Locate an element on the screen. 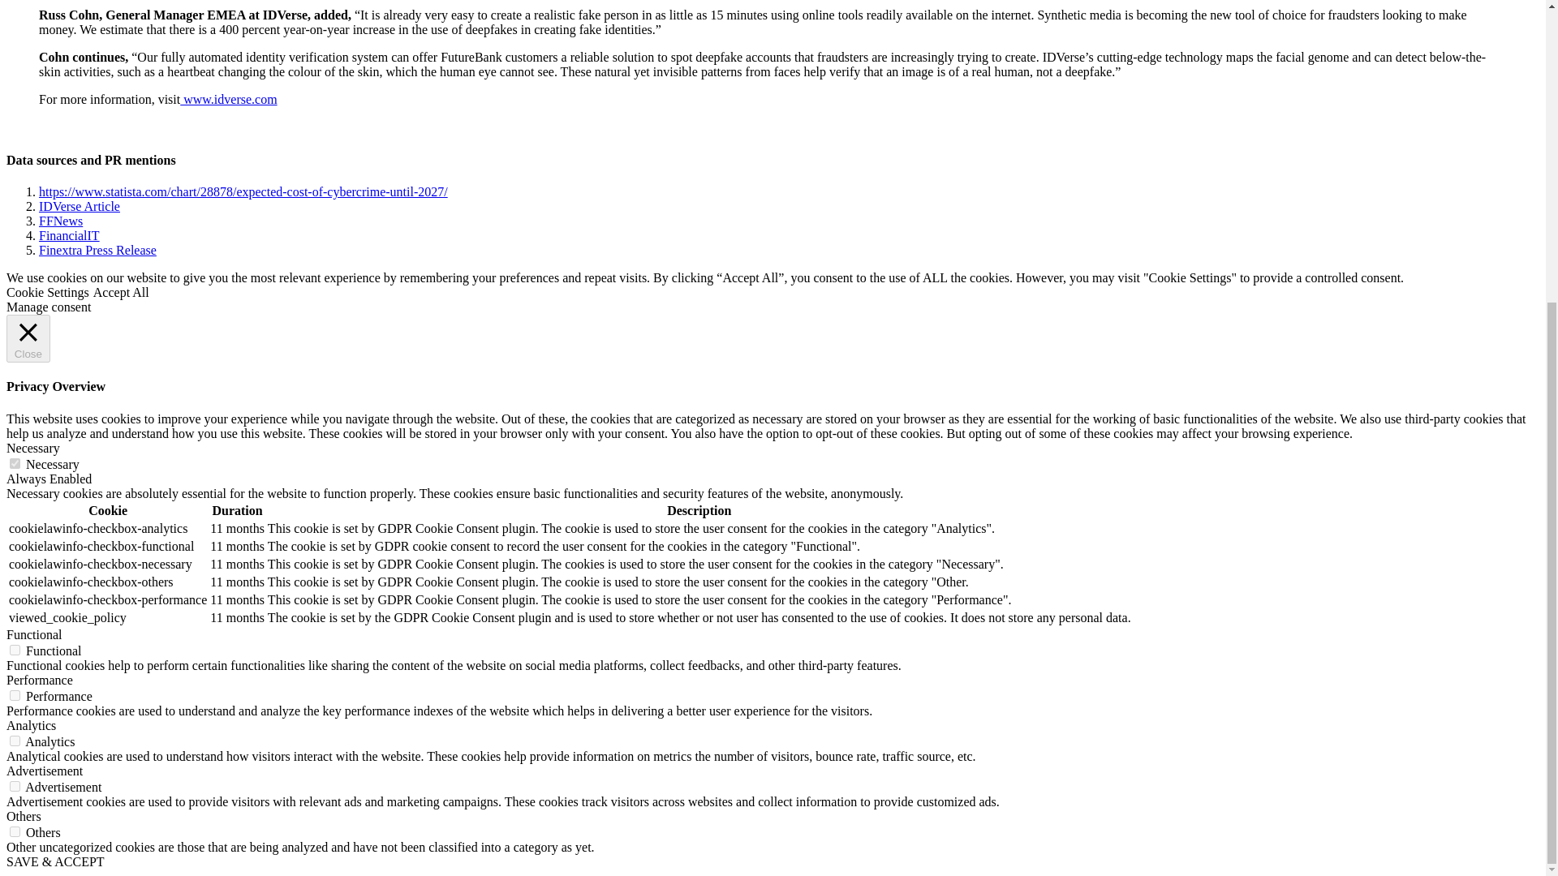 The width and height of the screenshot is (1558, 876). Advertisement is located at coordinates (44, 771).